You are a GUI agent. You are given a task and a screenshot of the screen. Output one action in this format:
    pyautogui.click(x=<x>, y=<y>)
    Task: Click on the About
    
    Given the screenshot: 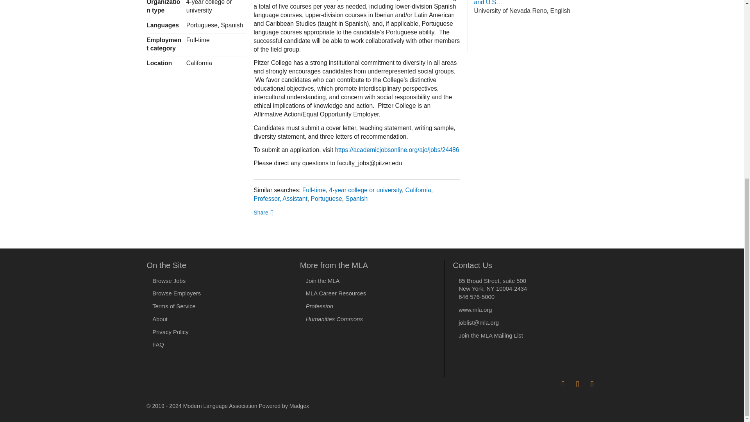 What is the action you would take?
    pyautogui.click(x=159, y=319)
    